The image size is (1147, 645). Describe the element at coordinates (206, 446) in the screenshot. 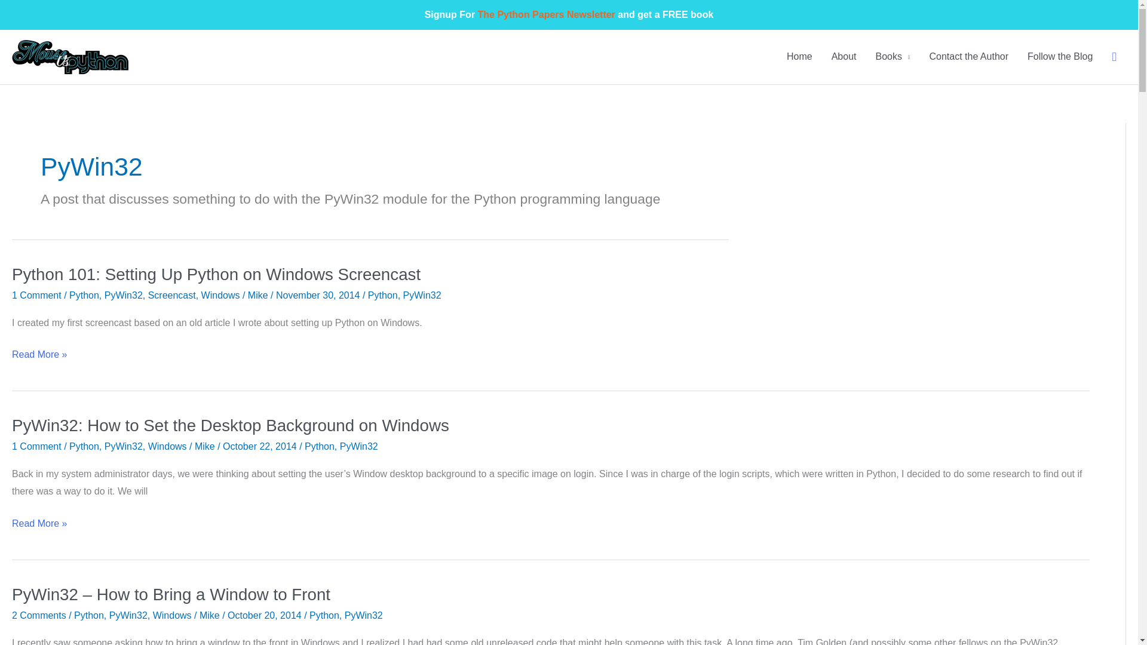

I see `View all posts by Mike` at that location.